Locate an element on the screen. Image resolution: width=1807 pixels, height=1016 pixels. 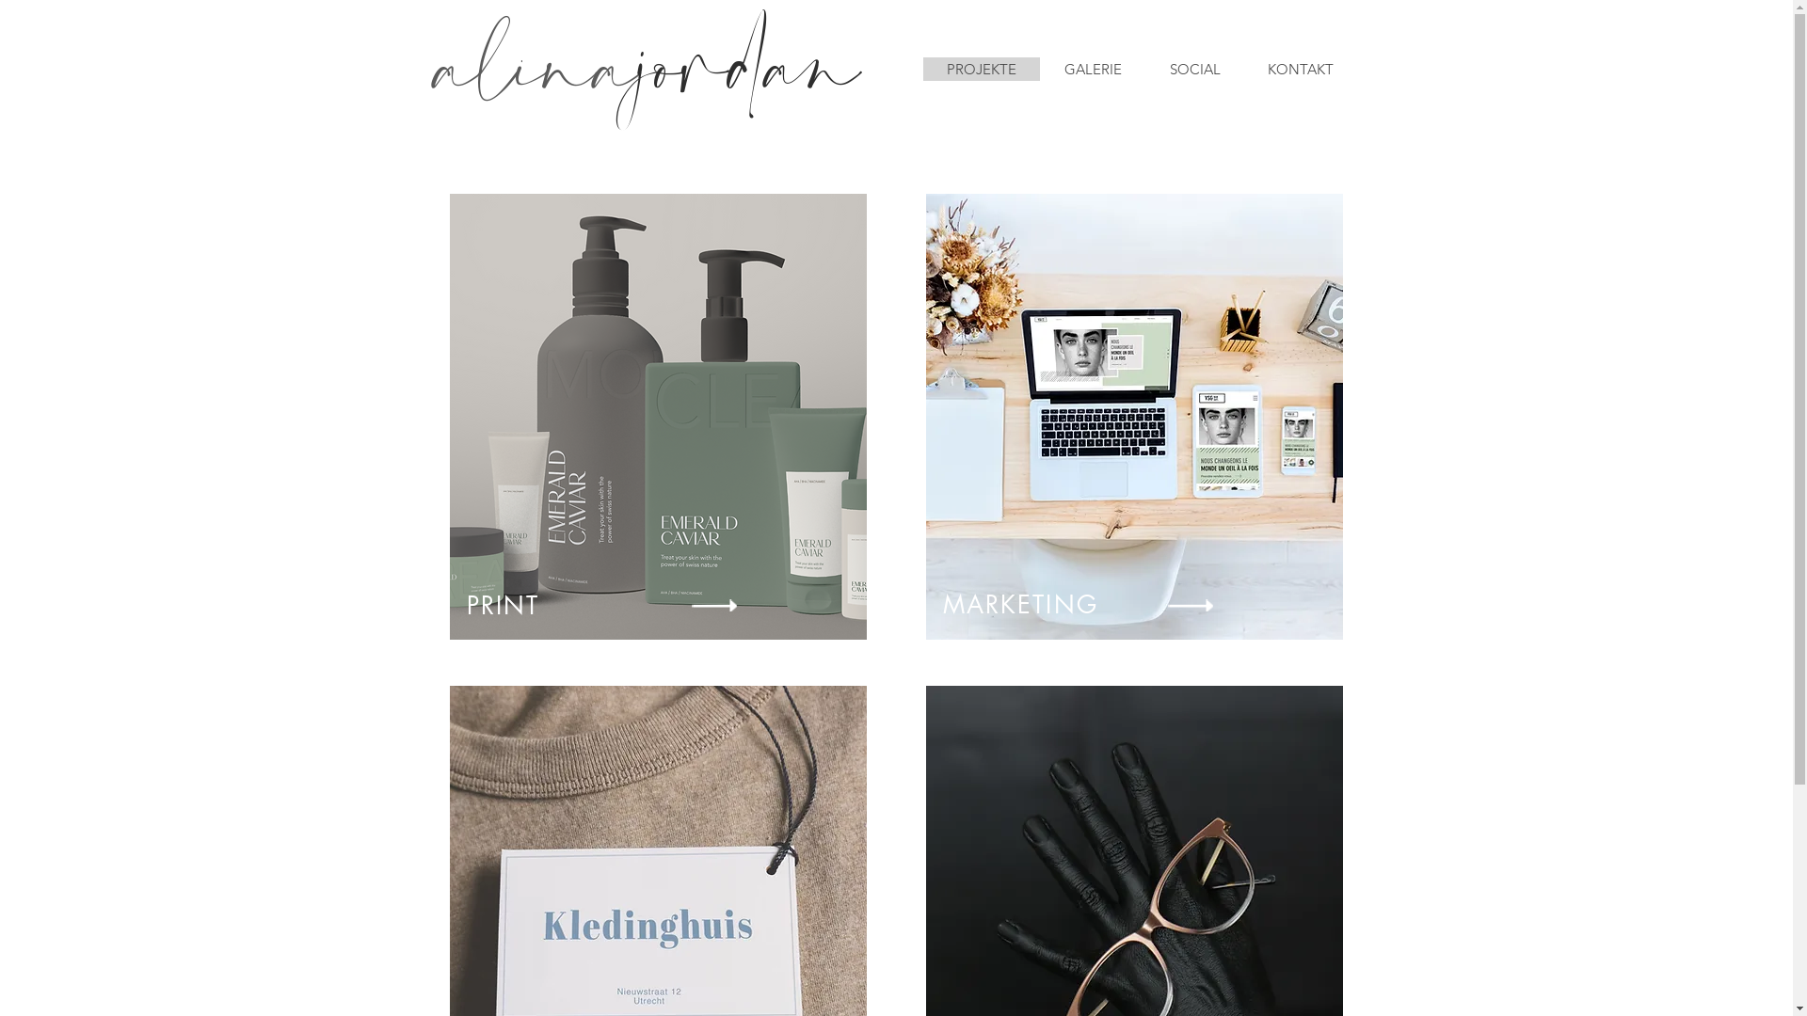
KONTAKT is located at coordinates (1301, 70).